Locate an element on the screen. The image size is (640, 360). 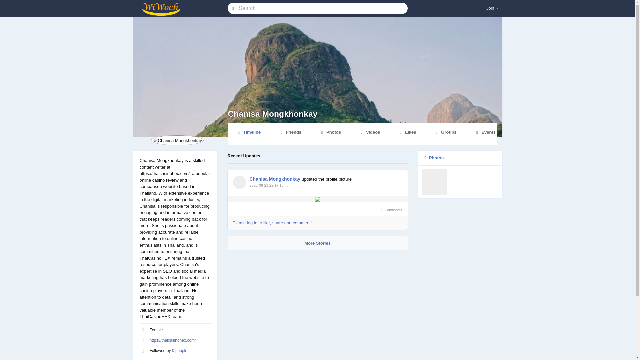
Friends is located at coordinates (290, 132).